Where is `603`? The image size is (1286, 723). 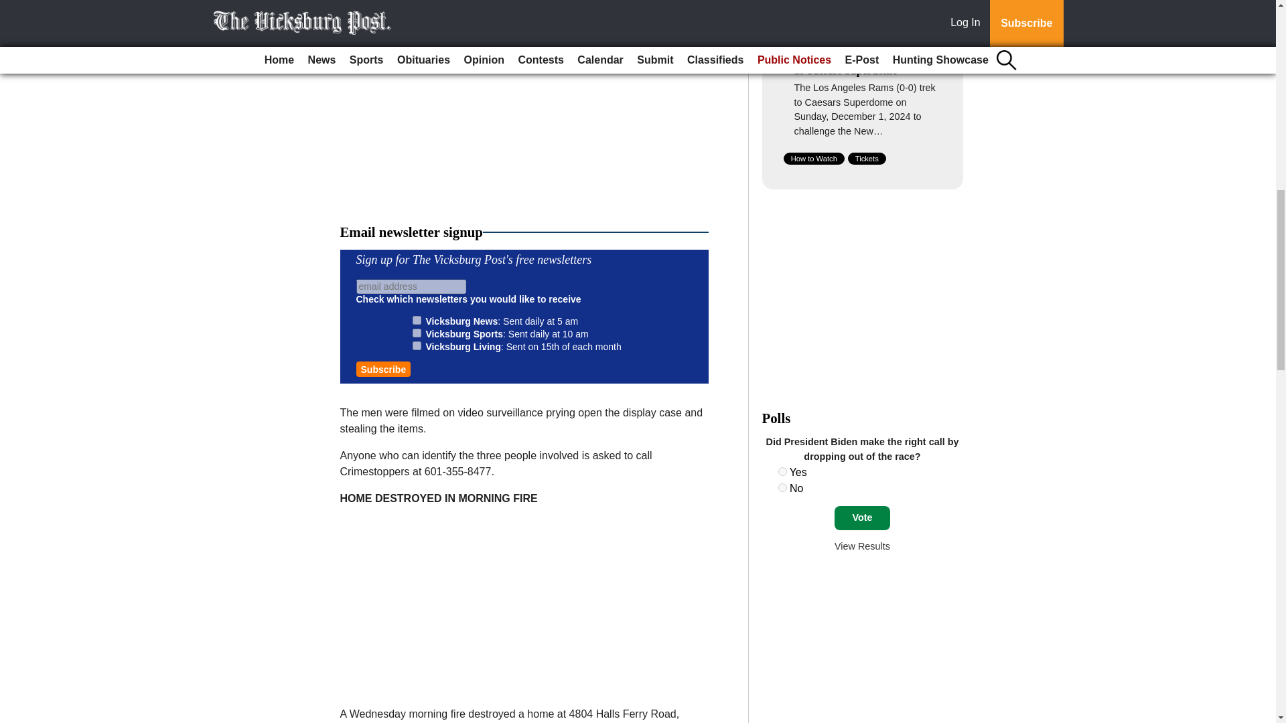
603 is located at coordinates (782, 487).